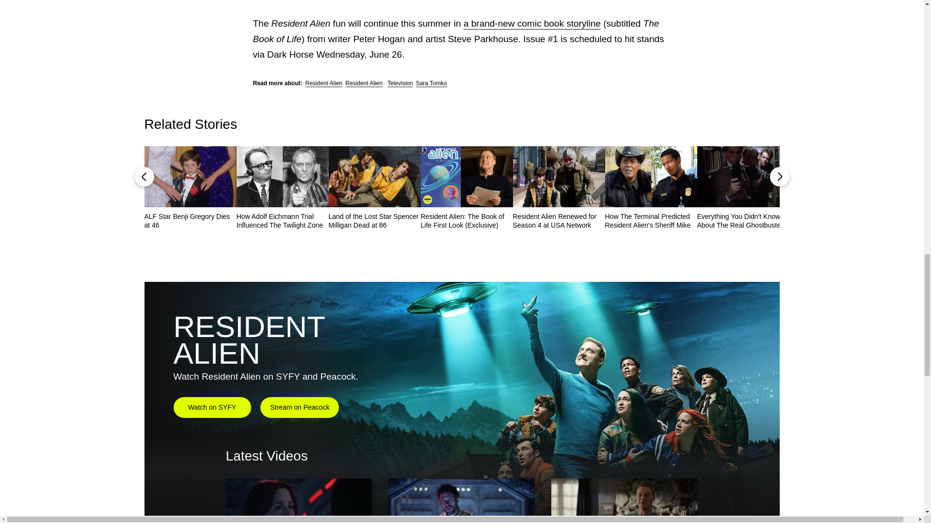 The width and height of the screenshot is (931, 523). Describe the element at coordinates (624, 501) in the screenshot. I see `One of the Good Ones: Resident Alien S3 E8 Sneak Peek` at that location.